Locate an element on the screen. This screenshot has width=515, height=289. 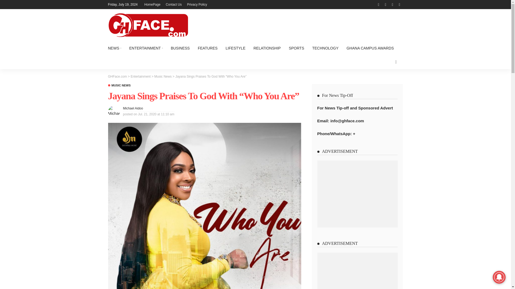
GHANA CAMPUS AWARDS is located at coordinates (370, 48).